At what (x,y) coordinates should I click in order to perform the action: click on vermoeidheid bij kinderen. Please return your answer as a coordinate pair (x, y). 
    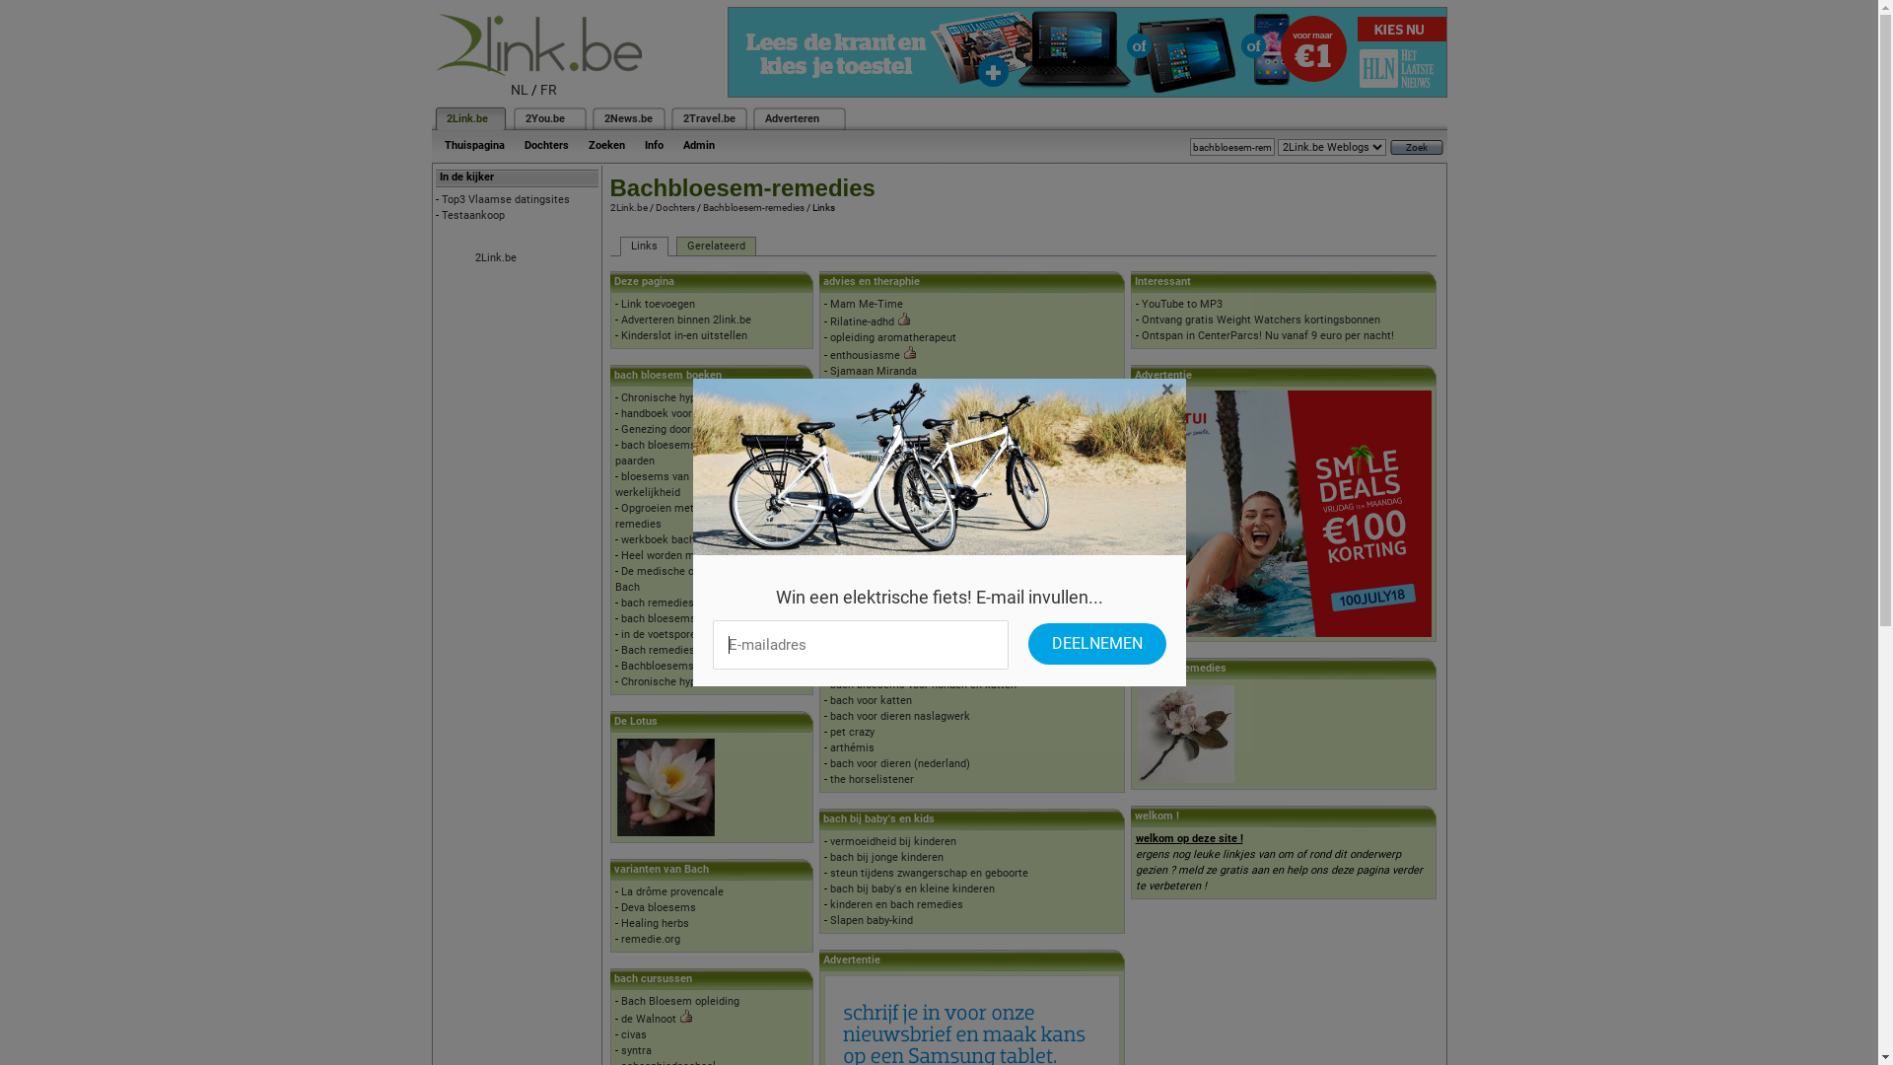
    Looking at the image, I should click on (893, 842).